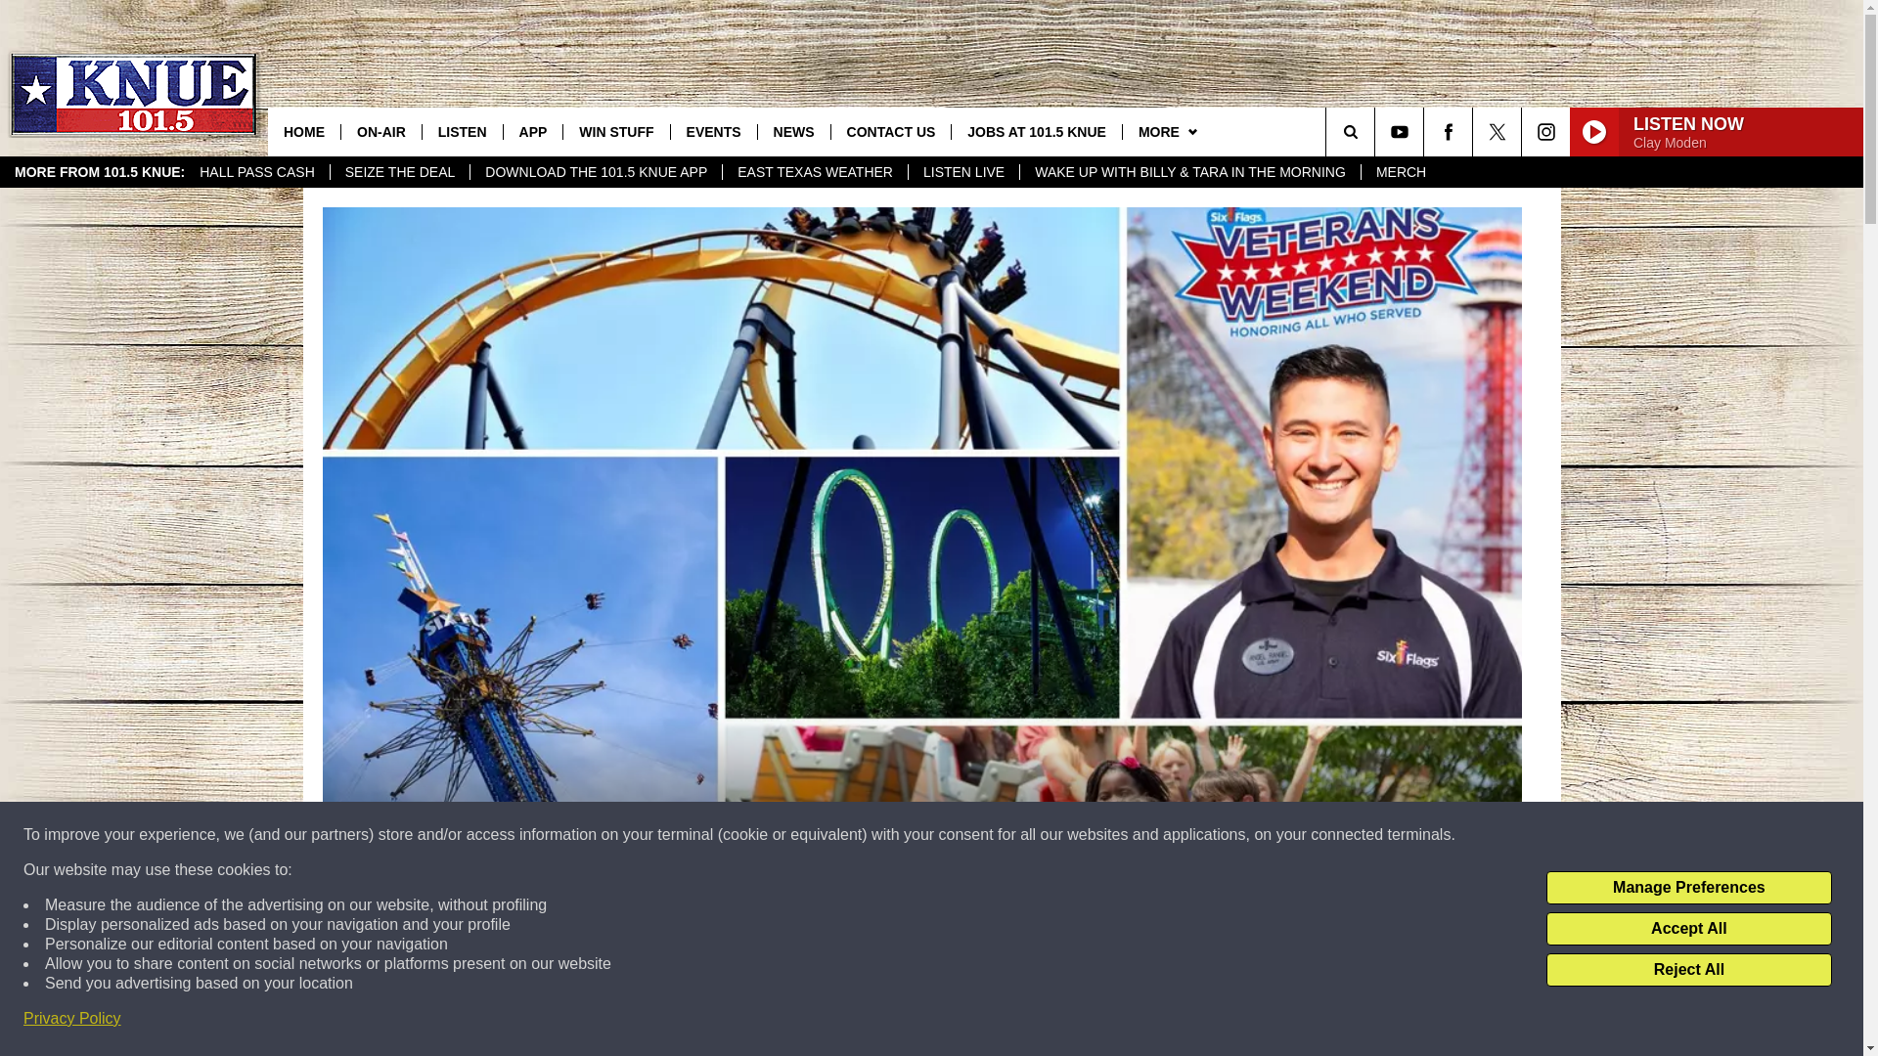 This screenshot has width=1878, height=1056. Describe the element at coordinates (400, 172) in the screenshot. I see `SEIZE THE DEAL` at that location.